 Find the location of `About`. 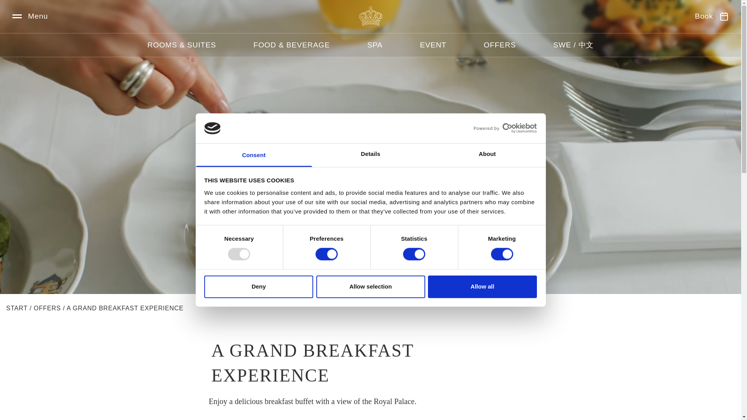

About is located at coordinates (487, 155).